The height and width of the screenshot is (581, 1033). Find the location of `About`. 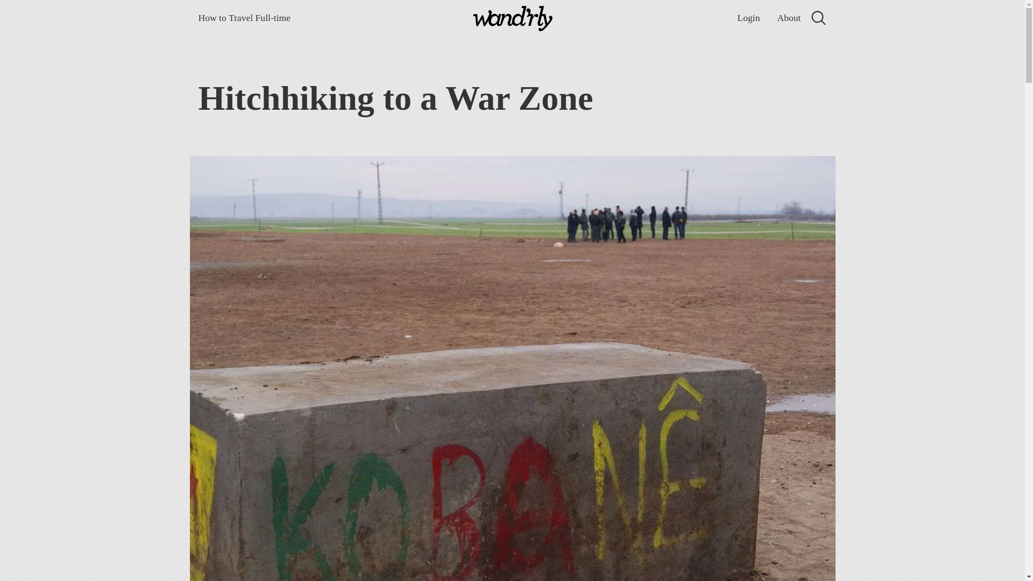

About is located at coordinates (789, 18).